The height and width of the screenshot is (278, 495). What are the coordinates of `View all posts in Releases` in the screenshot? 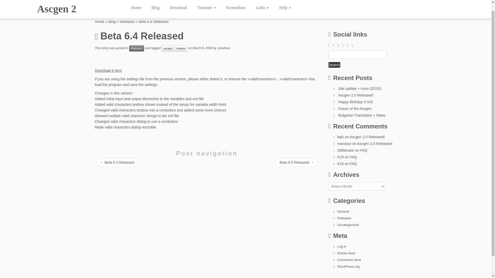 It's located at (137, 48).